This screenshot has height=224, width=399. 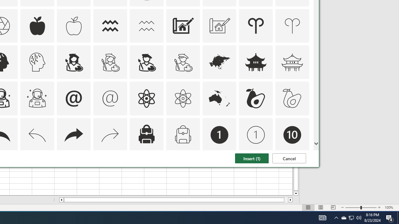 I want to click on AutomationID: Icons_Badge8, so click(x=183, y=171).